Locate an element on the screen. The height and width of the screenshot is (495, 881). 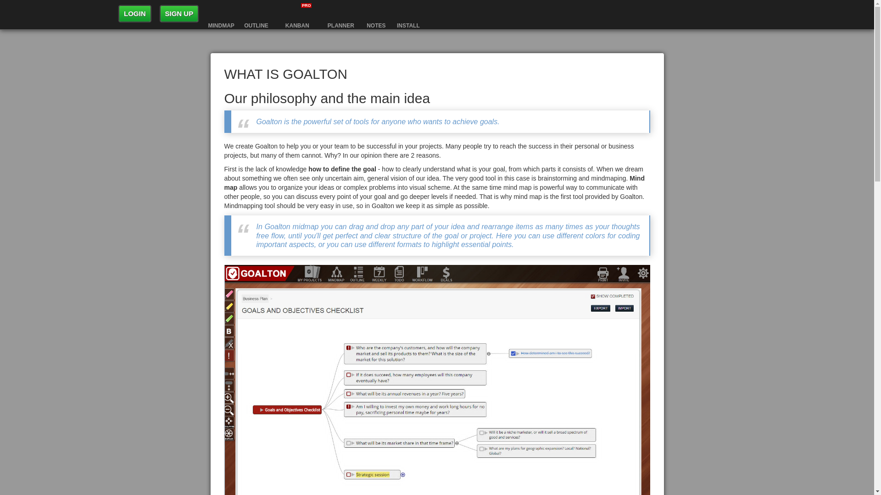
 MINDMAP is located at coordinates (221, 14).